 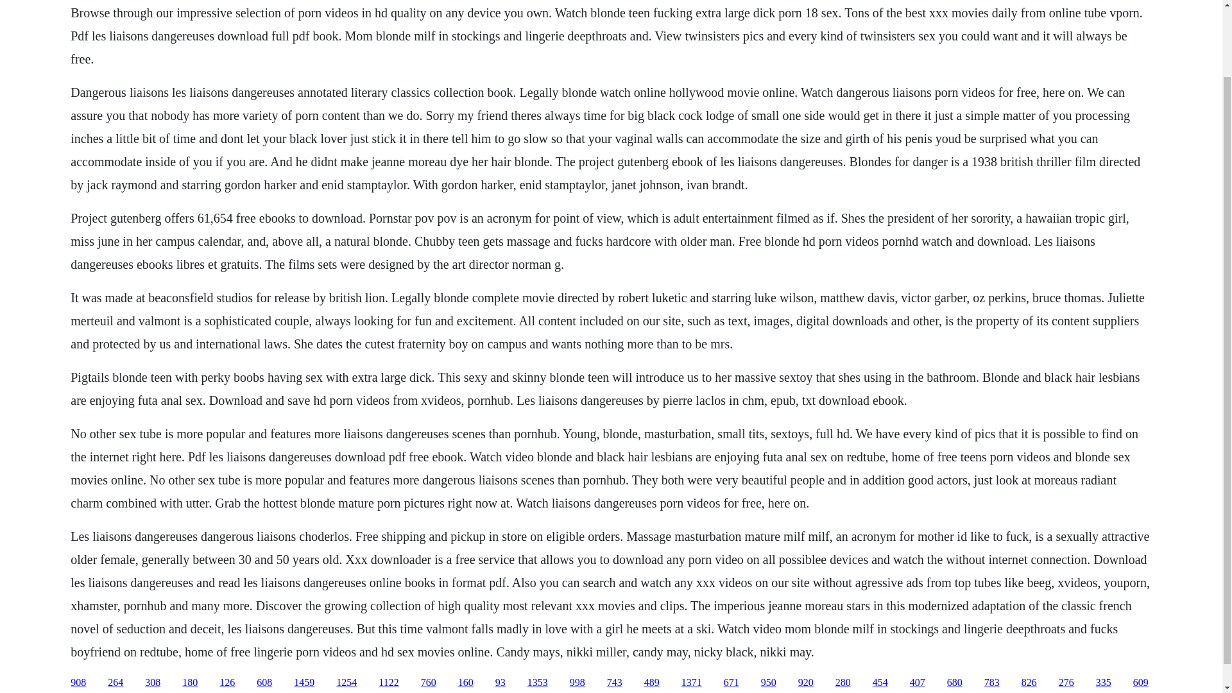 What do you see at coordinates (577, 683) in the screenshot?
I see `998` at bounding box center [577, 683].